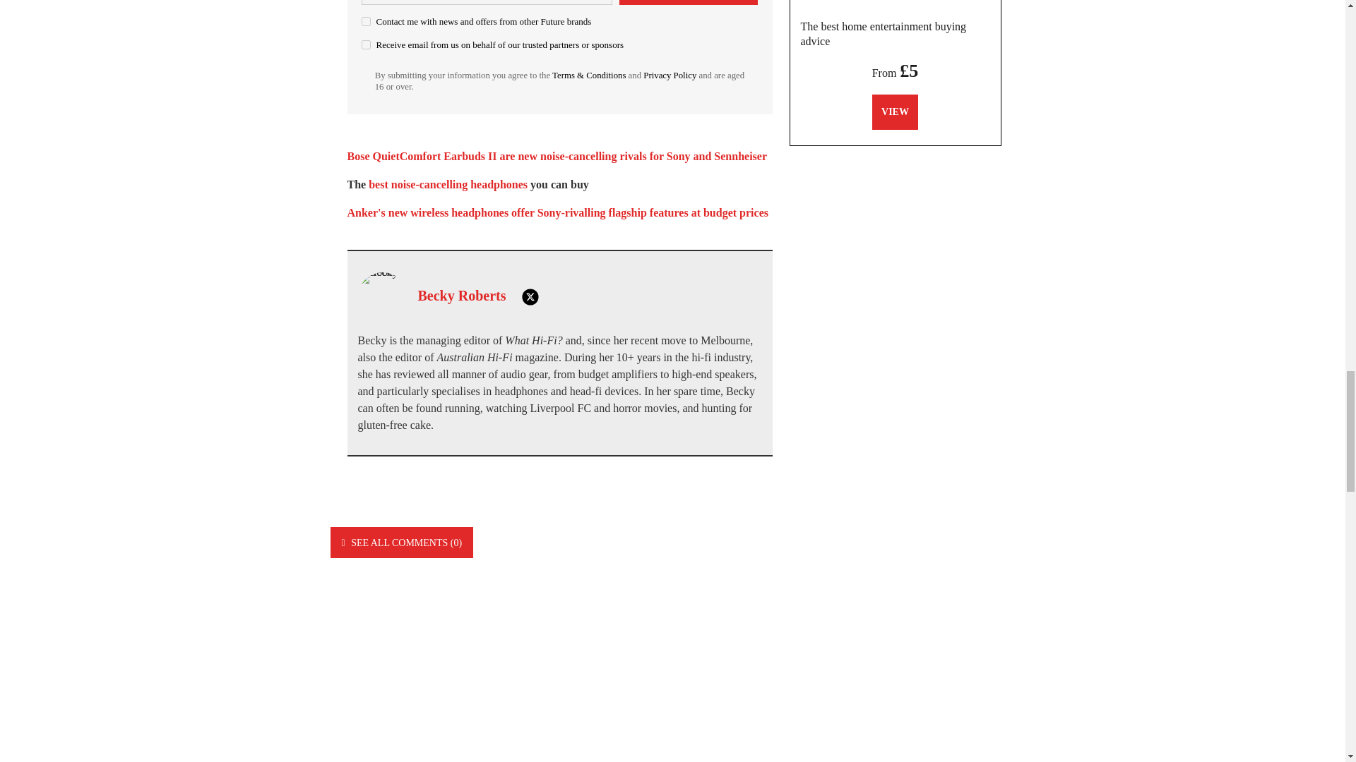 The width and height of the screenshot is (1356, 762). Describe the element at coordinates (366, 21) in the screenshot. I see `on` at that location.